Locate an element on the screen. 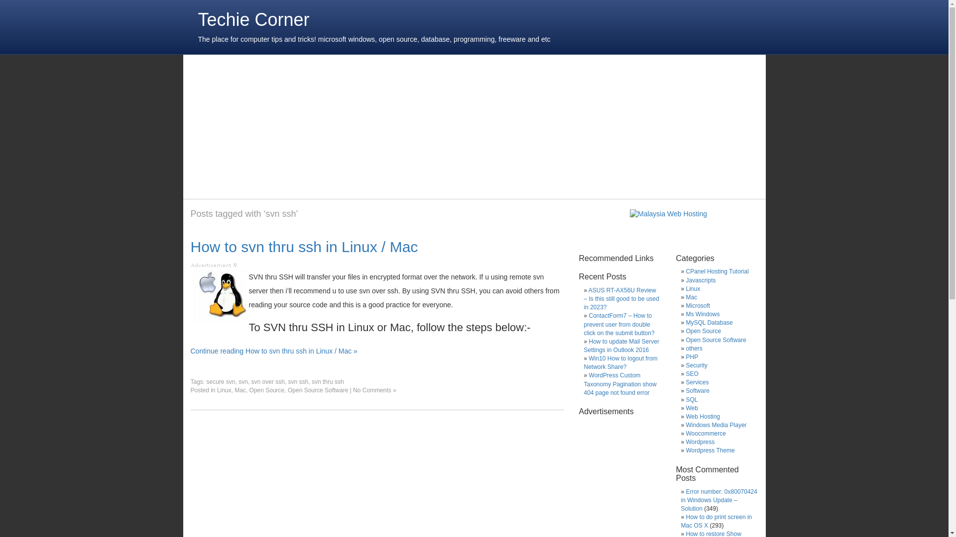 The height and width of the screenshot is (537, 956). svn is located at coordinates (243, 382).